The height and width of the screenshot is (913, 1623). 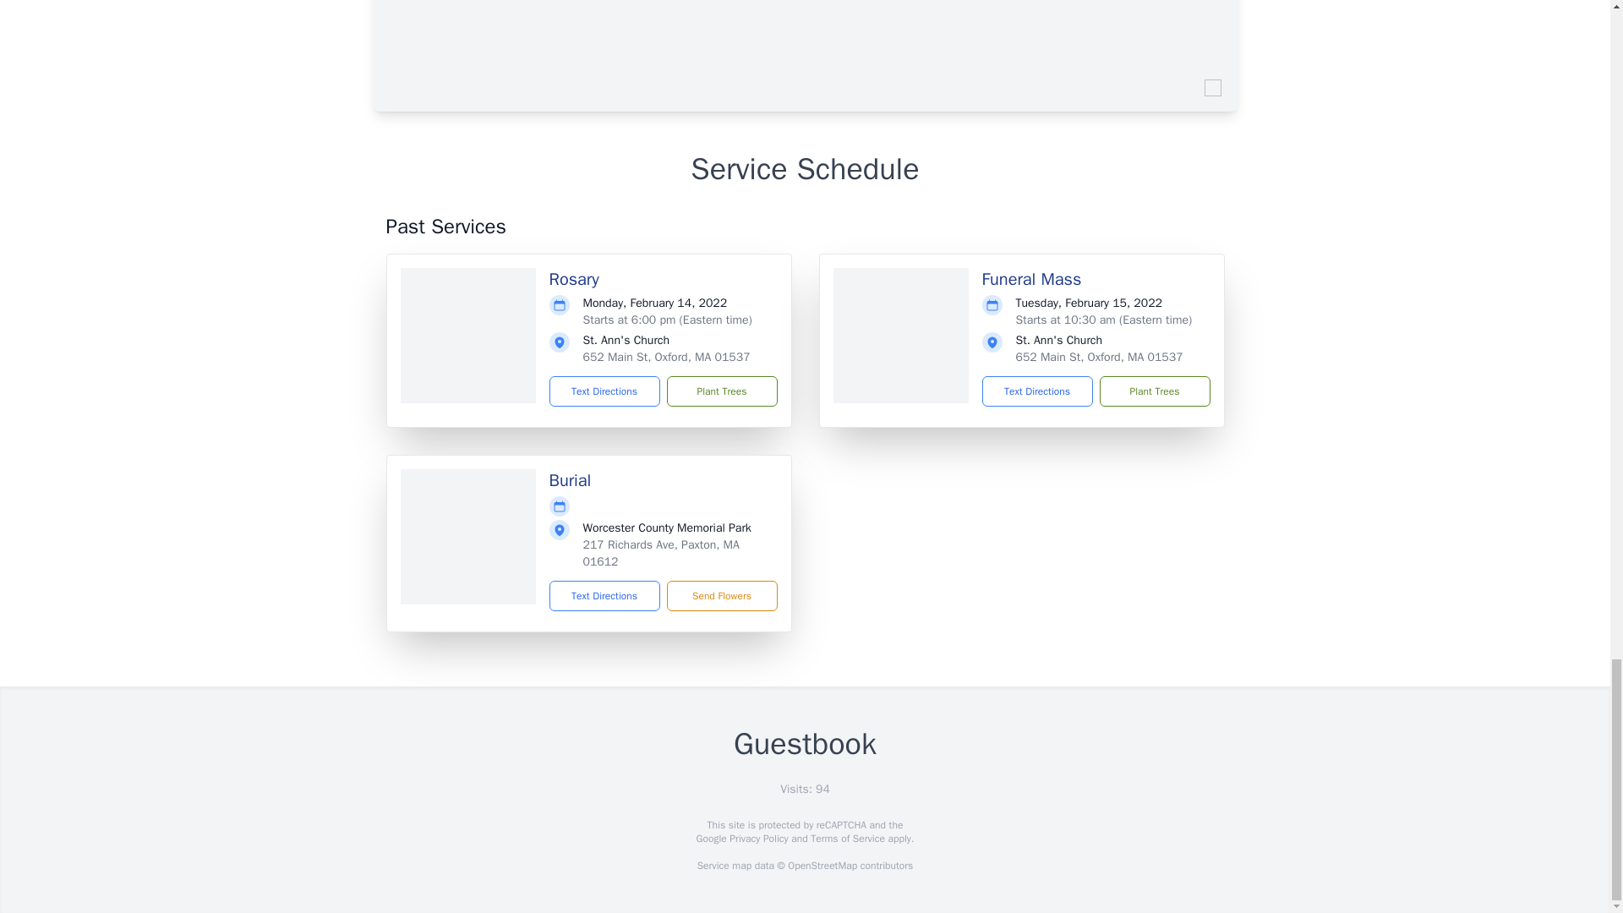 What do you see at coordinates (666, 357) in the screenshot?
I see `652 Main St, Oxford, MA 01537` at bounding box center [666, 357].